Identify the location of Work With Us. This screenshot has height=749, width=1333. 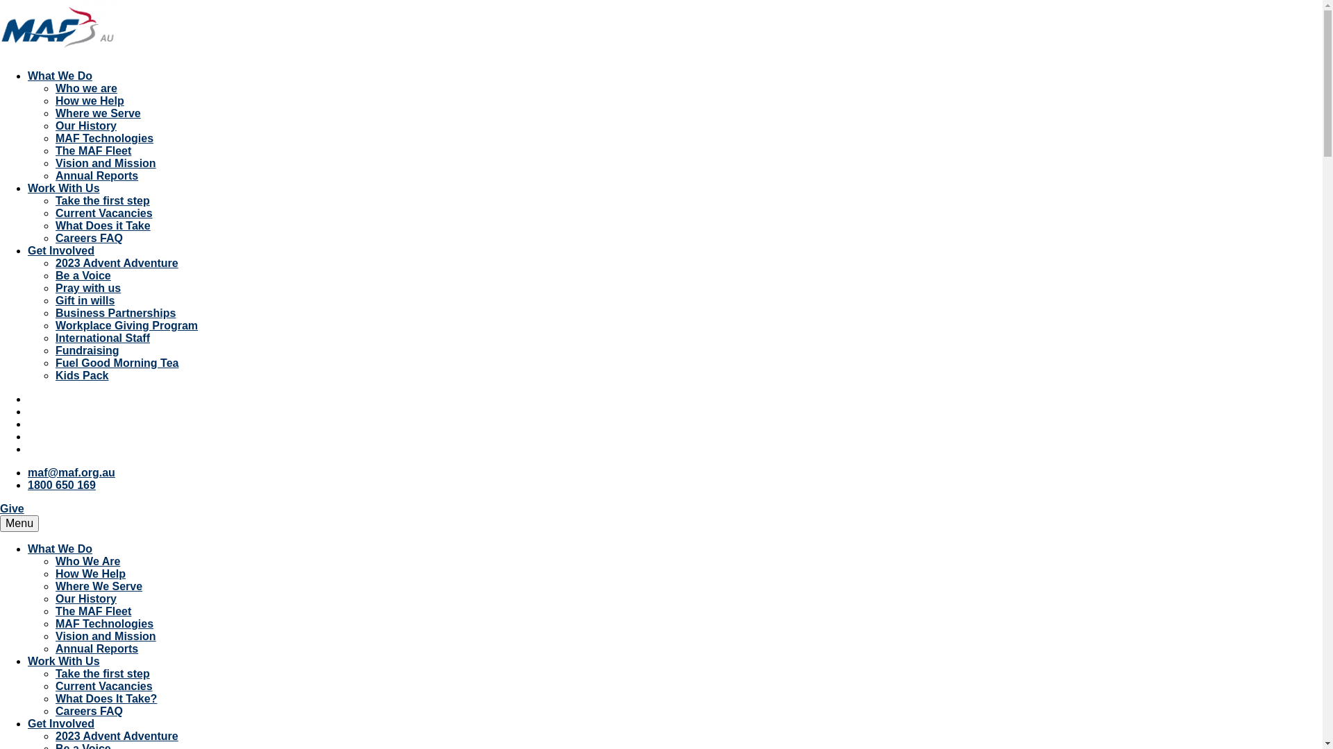
(64, 189).